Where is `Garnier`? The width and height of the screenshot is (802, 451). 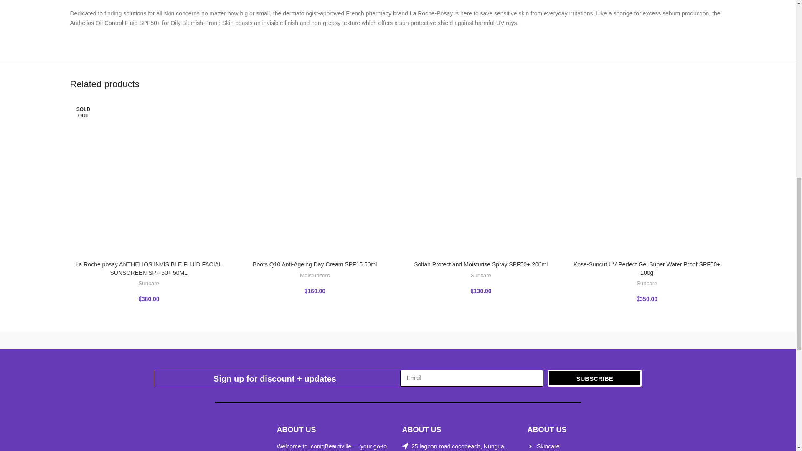
Garnier is located at coordinates (491, 340).